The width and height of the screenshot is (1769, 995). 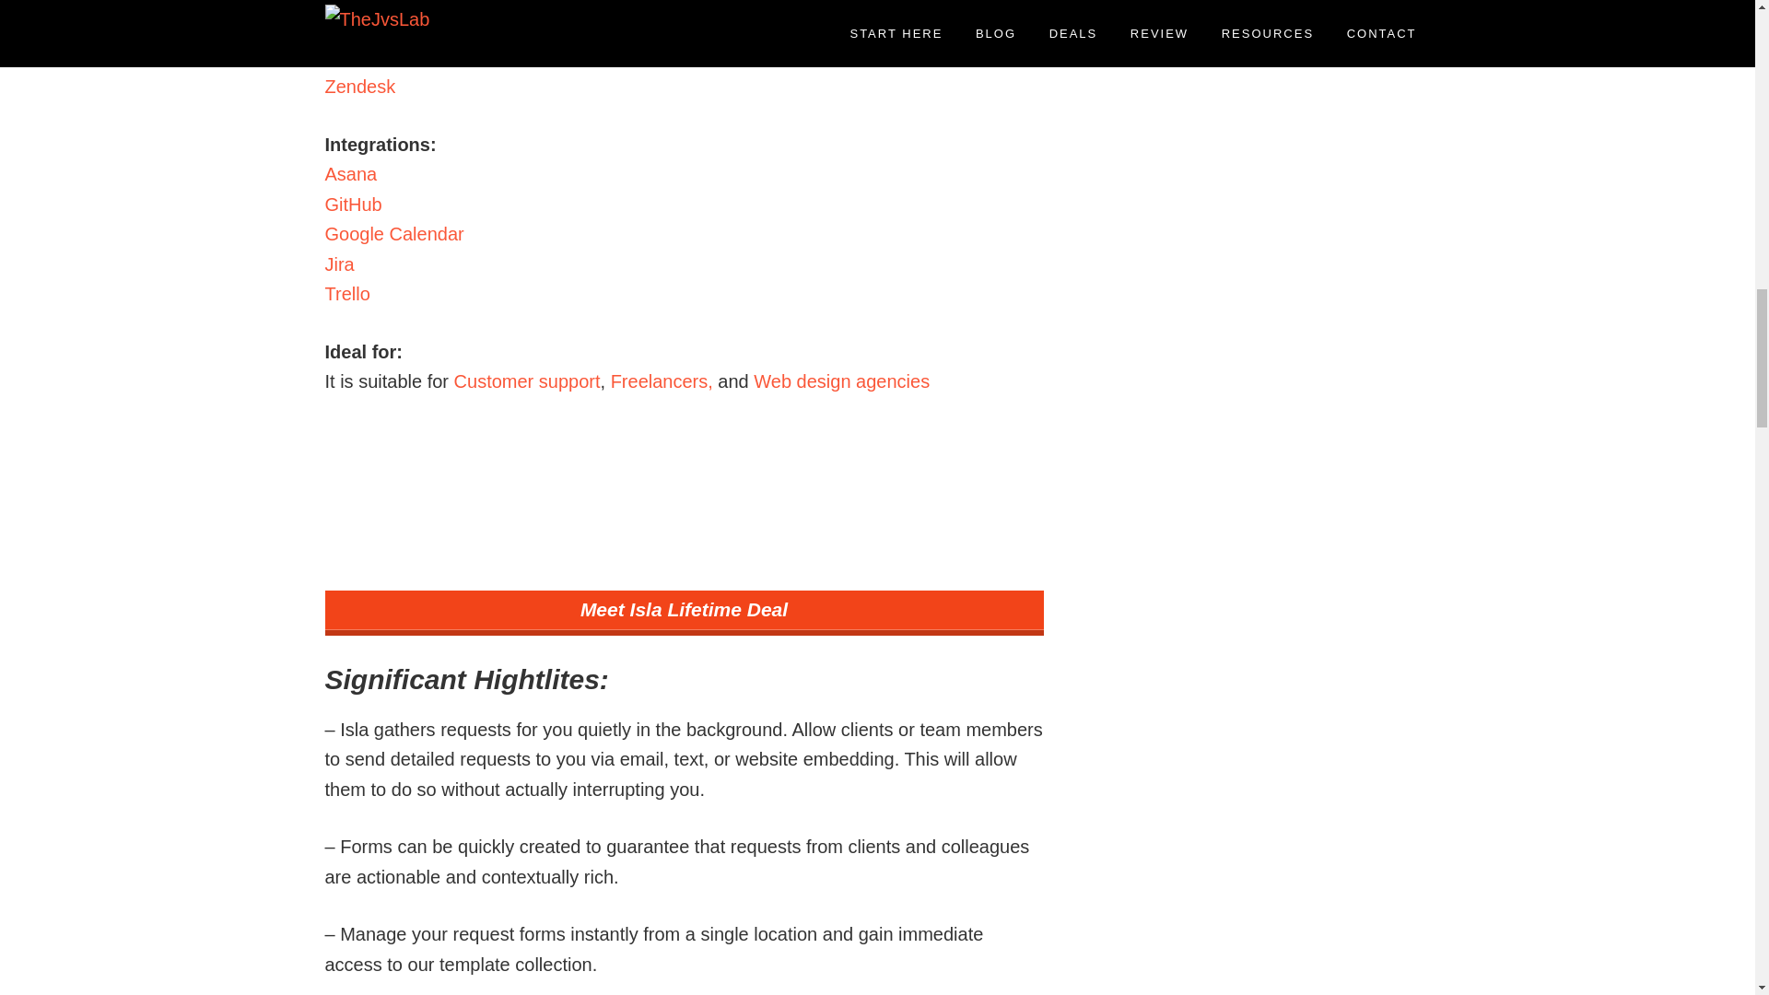 What do you see at coordinates (684, 614) in the screenshot?
I see `Meet Isla Lifetime Deal` at bounding box center [684, 614].